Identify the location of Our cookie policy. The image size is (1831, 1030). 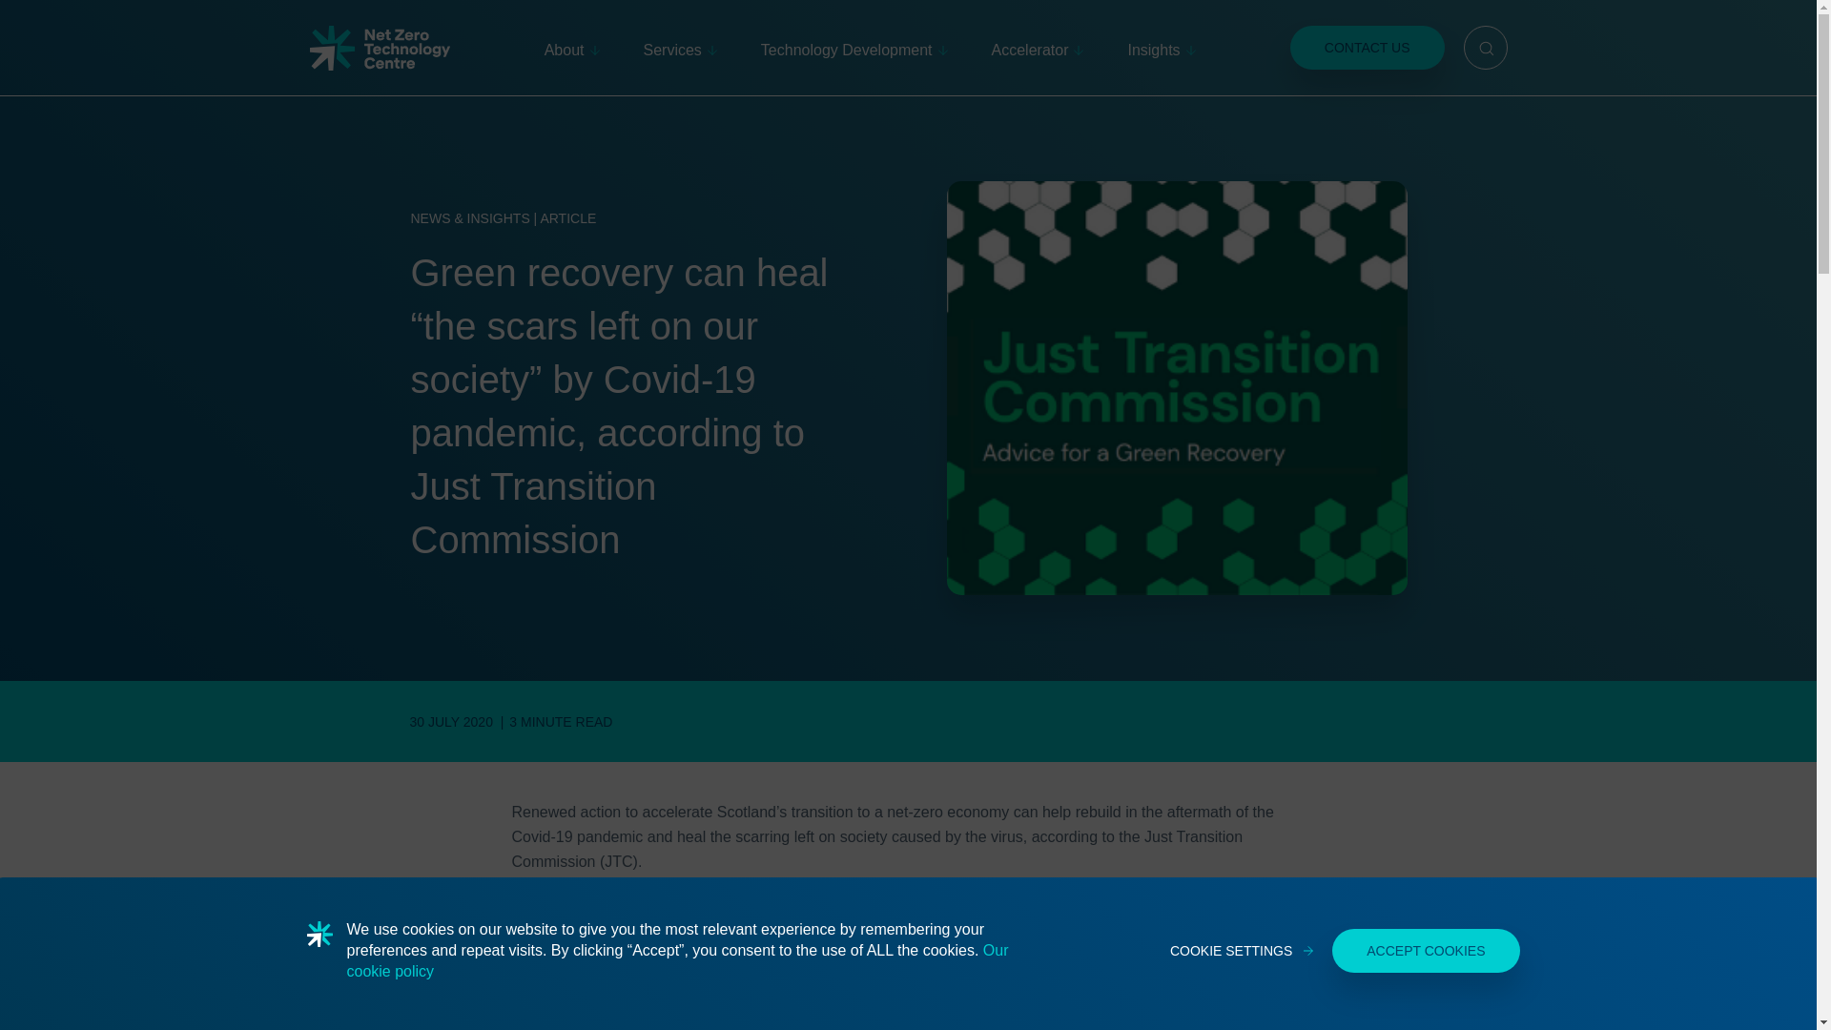
(677, 961).